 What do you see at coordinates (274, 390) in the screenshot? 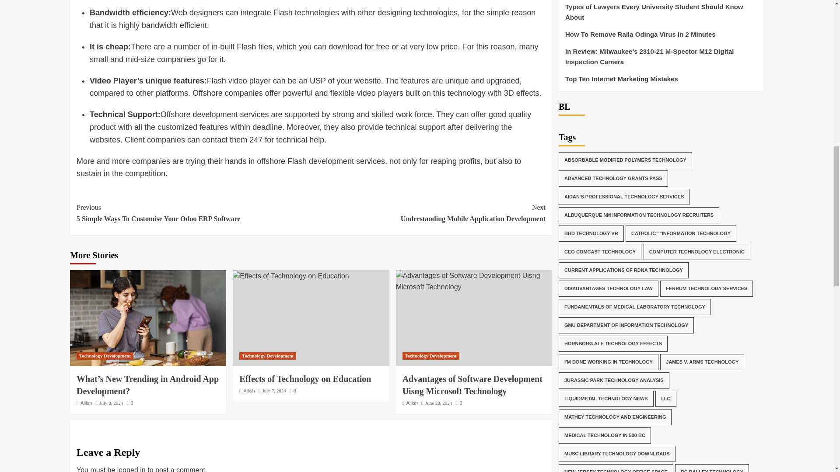
I see `July 7, 2024` at bounding box center [274, 390].